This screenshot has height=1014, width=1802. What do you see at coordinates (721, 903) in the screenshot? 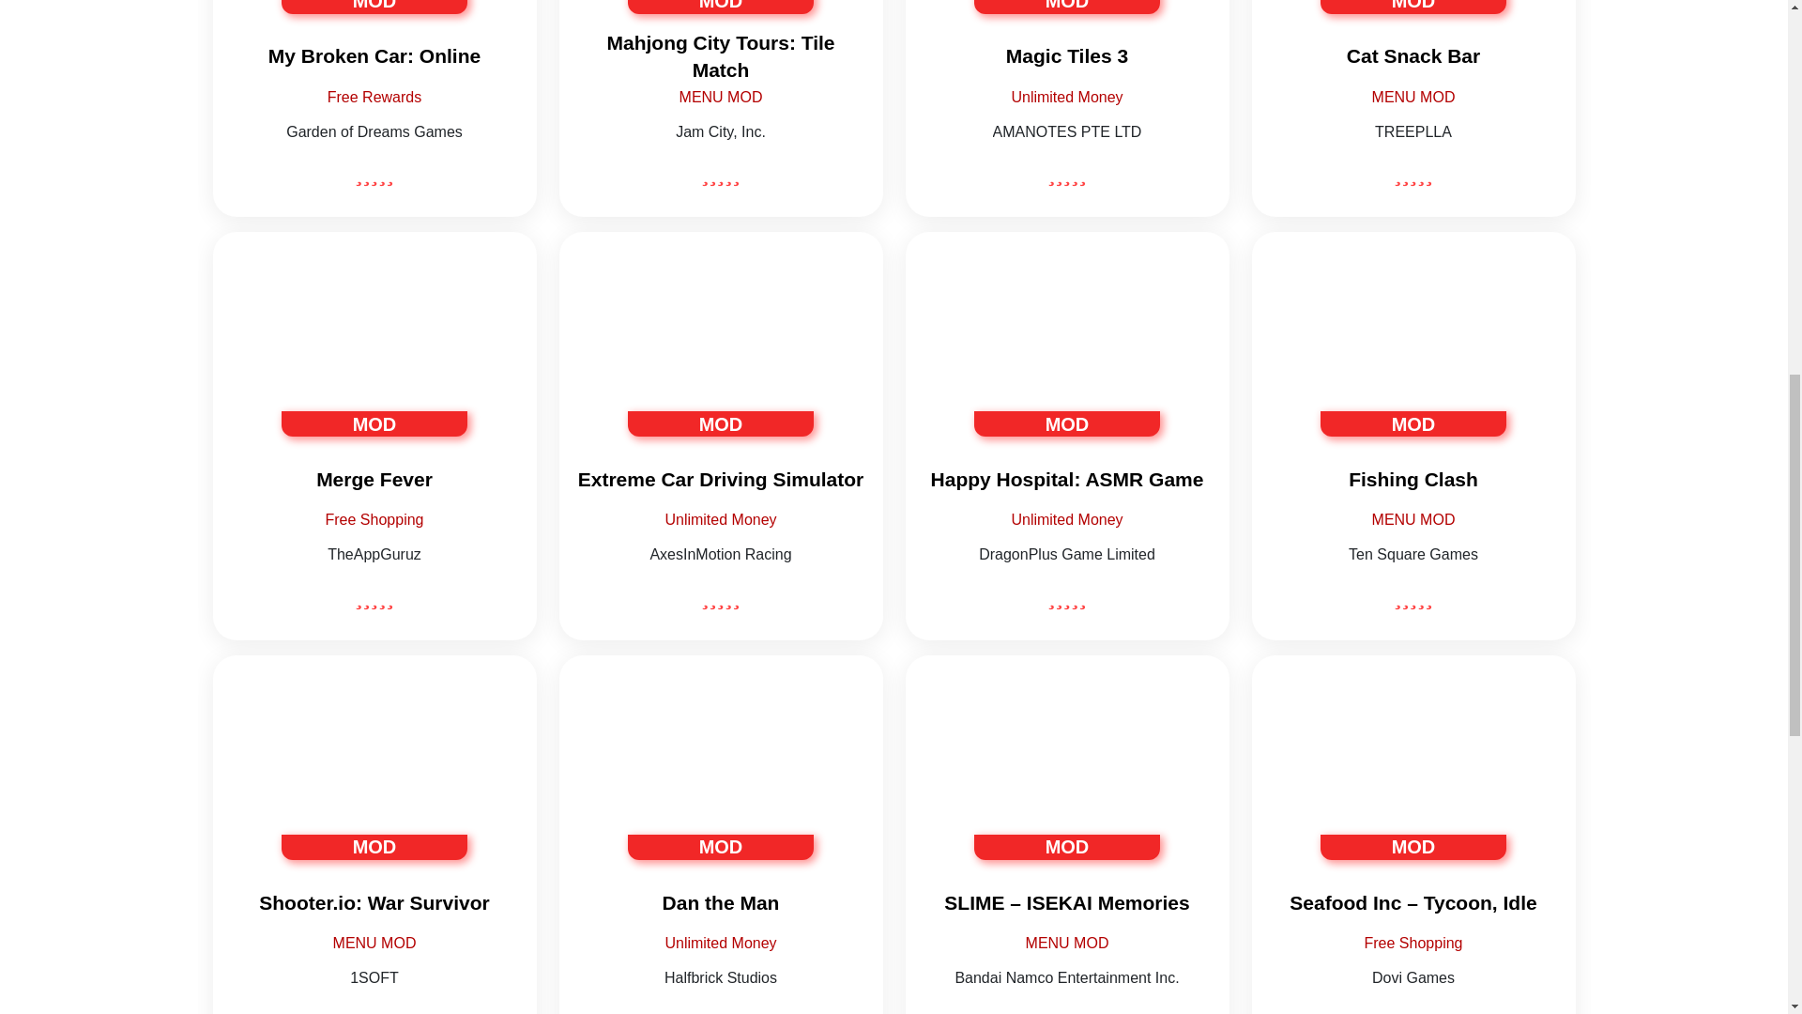
I see `Dan the Man` at bounding box center [721, 903].